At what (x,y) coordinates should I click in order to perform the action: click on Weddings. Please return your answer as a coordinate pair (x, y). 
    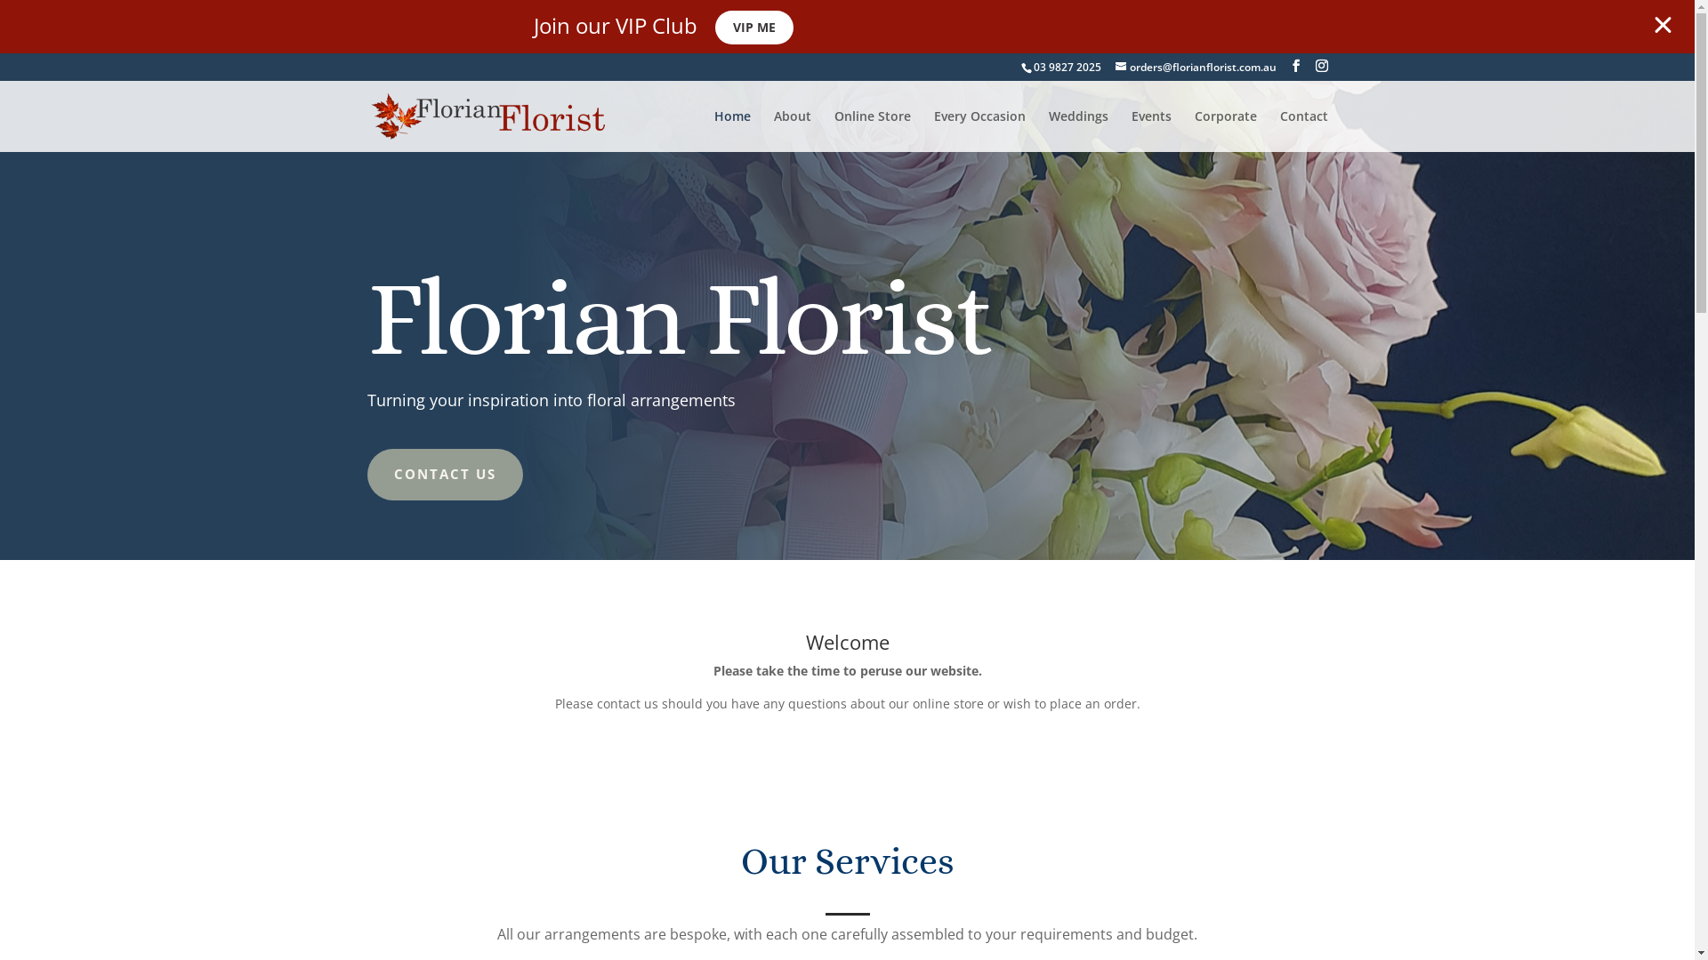
    Looking at the image, I should click on (1078, 132).